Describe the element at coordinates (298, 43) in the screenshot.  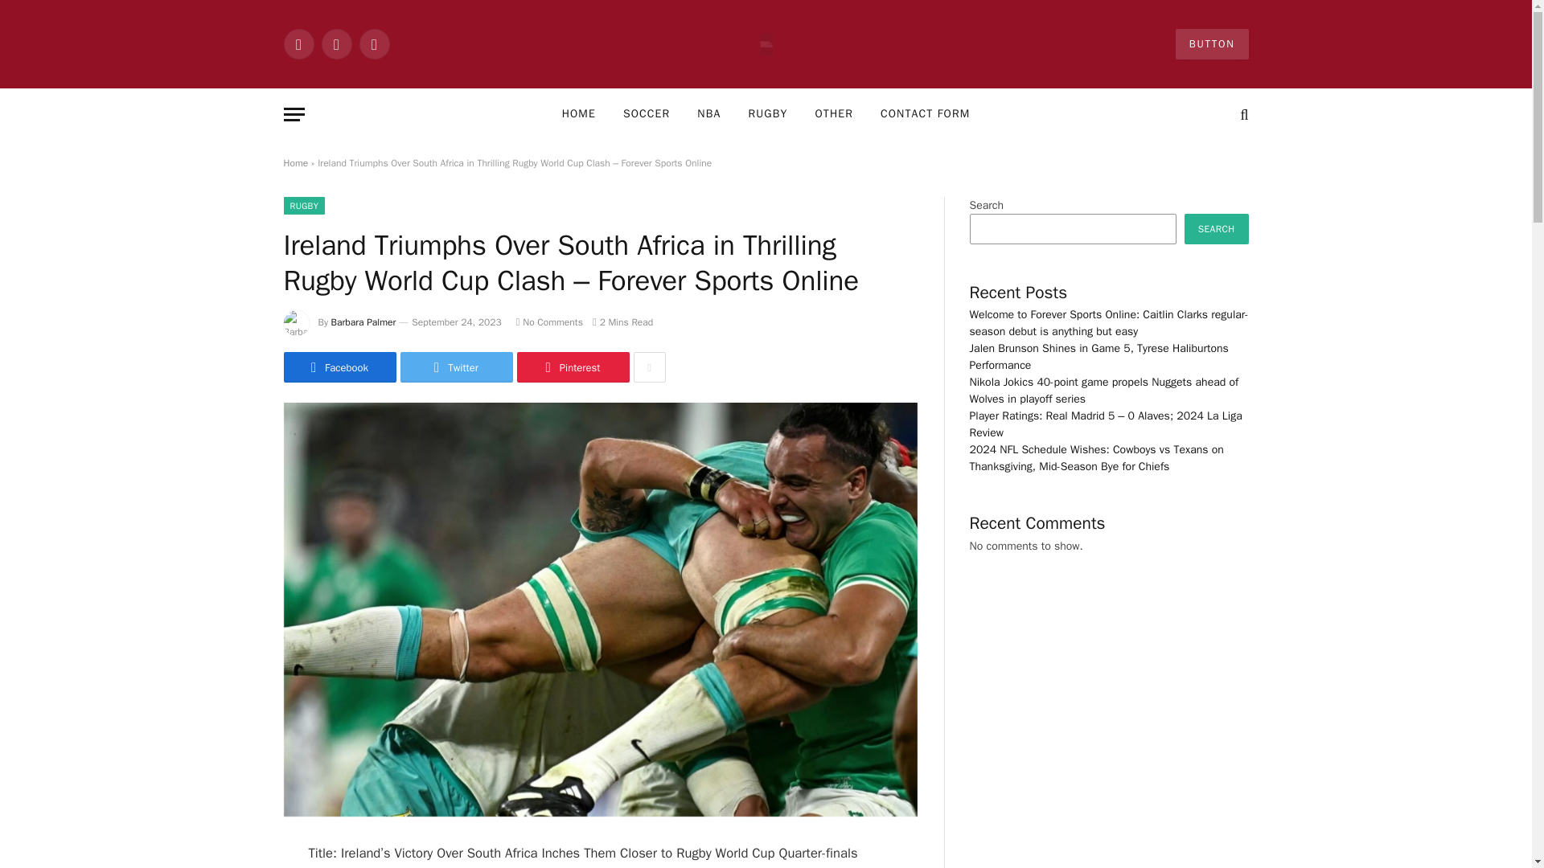
I see `Facebook` at that location.